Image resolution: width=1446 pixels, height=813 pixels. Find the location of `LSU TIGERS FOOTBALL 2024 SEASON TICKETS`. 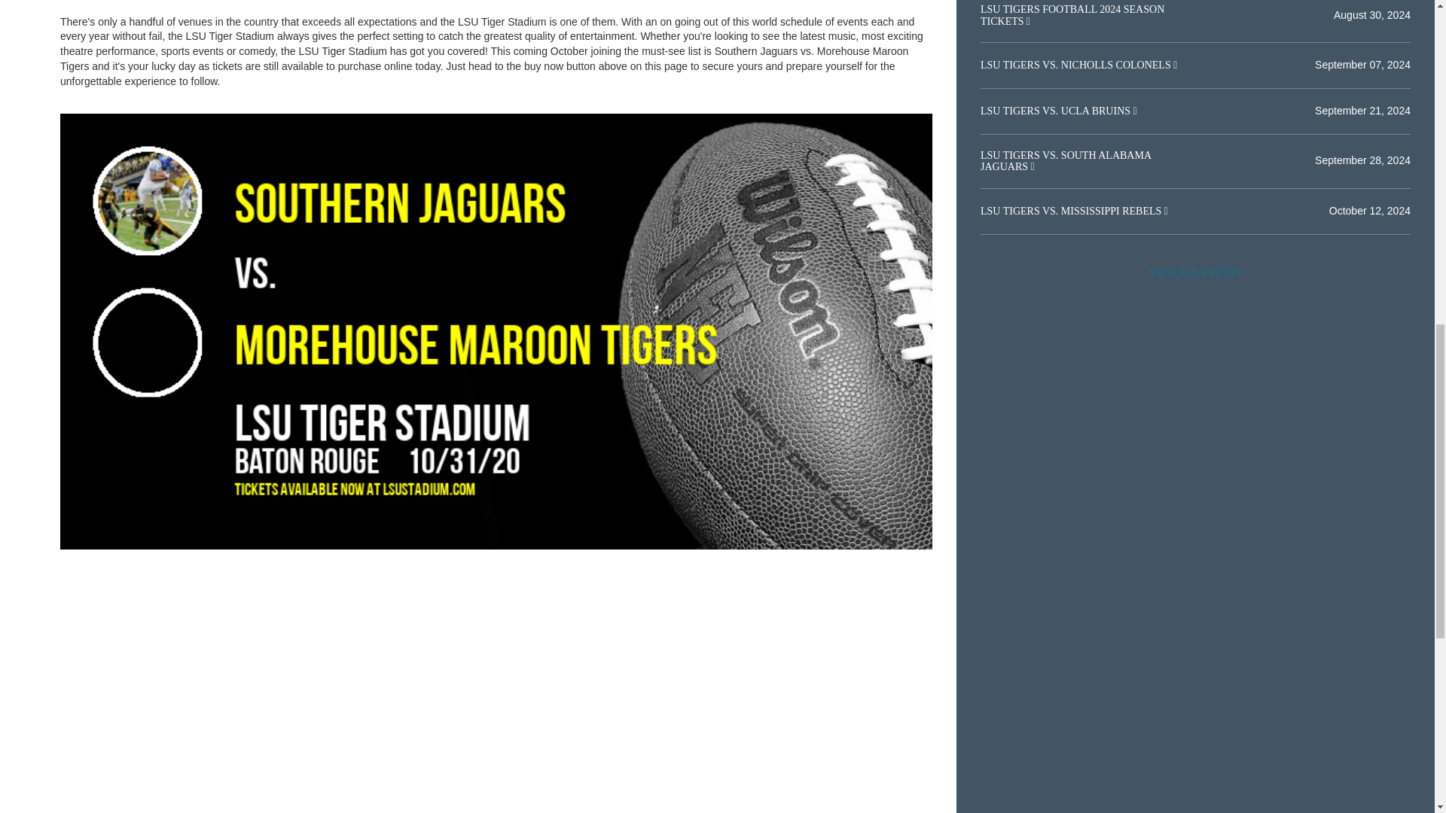

LSU TIGERS FOOTBALL 2024 SEASON TICKETS is located at coordinates (1072, 15).